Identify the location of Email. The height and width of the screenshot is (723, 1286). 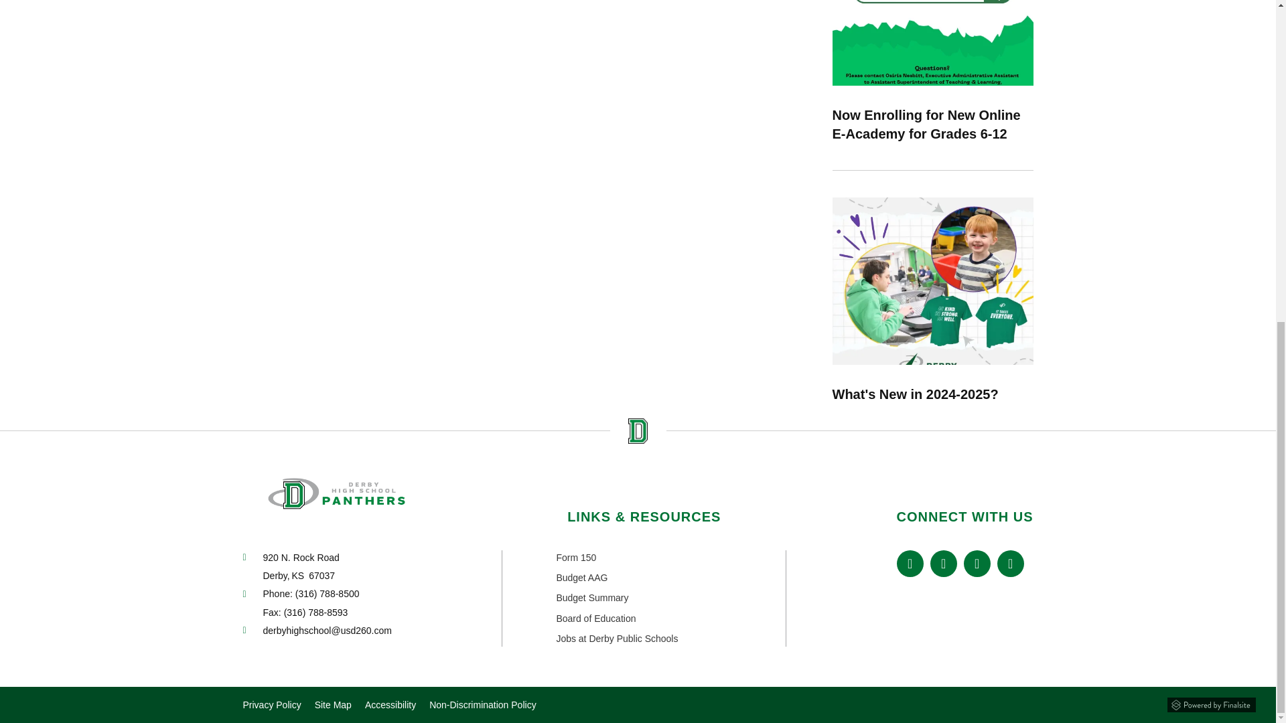
(326, 631).